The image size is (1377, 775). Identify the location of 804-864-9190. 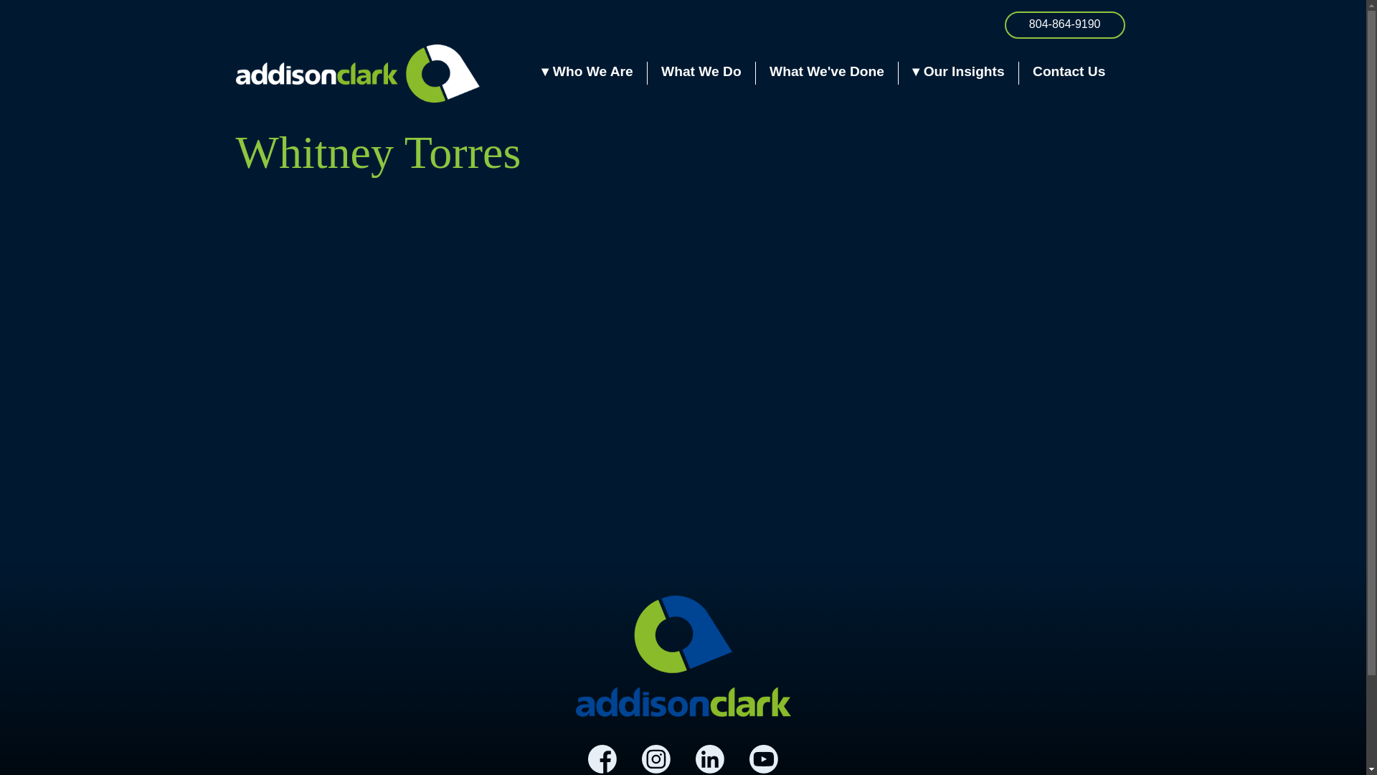
(1064, 25).